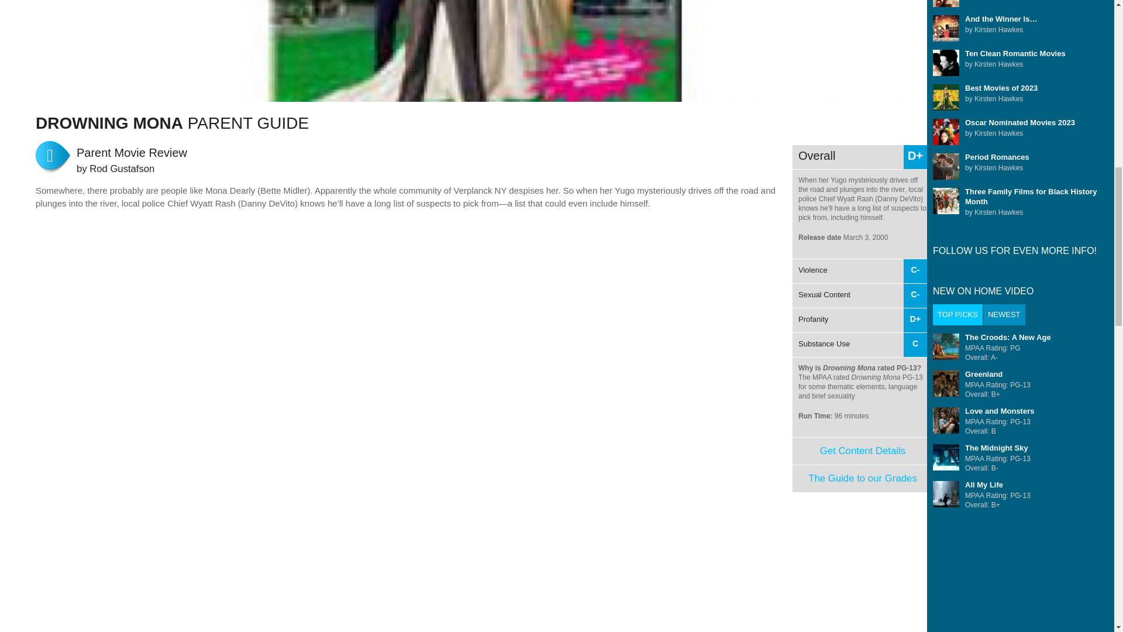 This screenshot has height=632, width=1123. I want to click on Get Content Details, so click(862, 451).